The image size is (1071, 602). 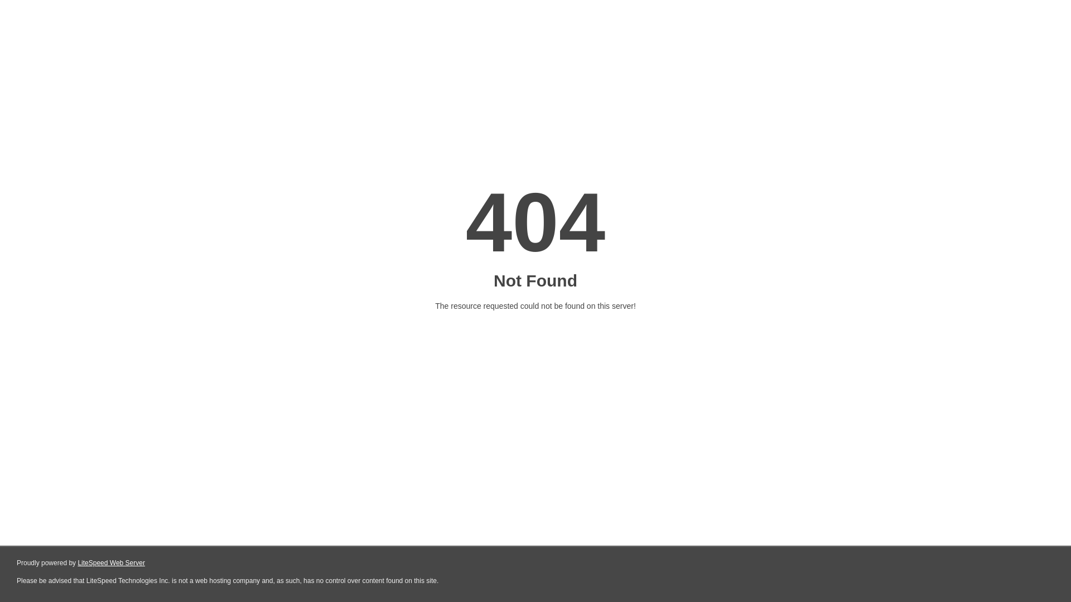 I want to click on LiteSpeed Web Server, so click(x=112, y=563).